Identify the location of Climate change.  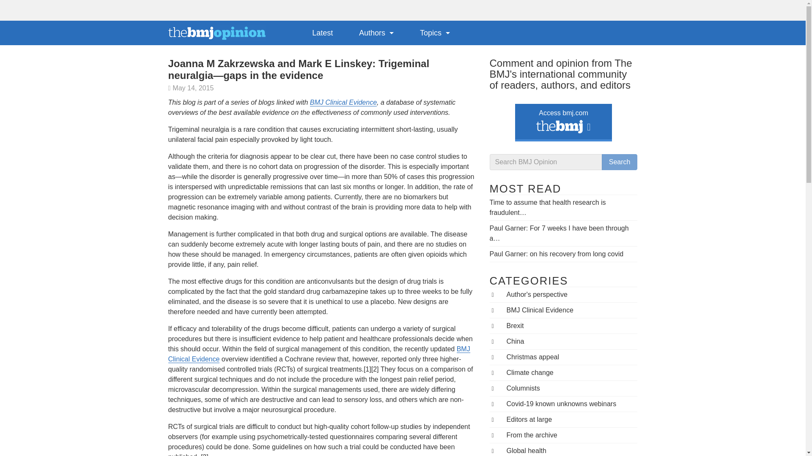
(530, 372).